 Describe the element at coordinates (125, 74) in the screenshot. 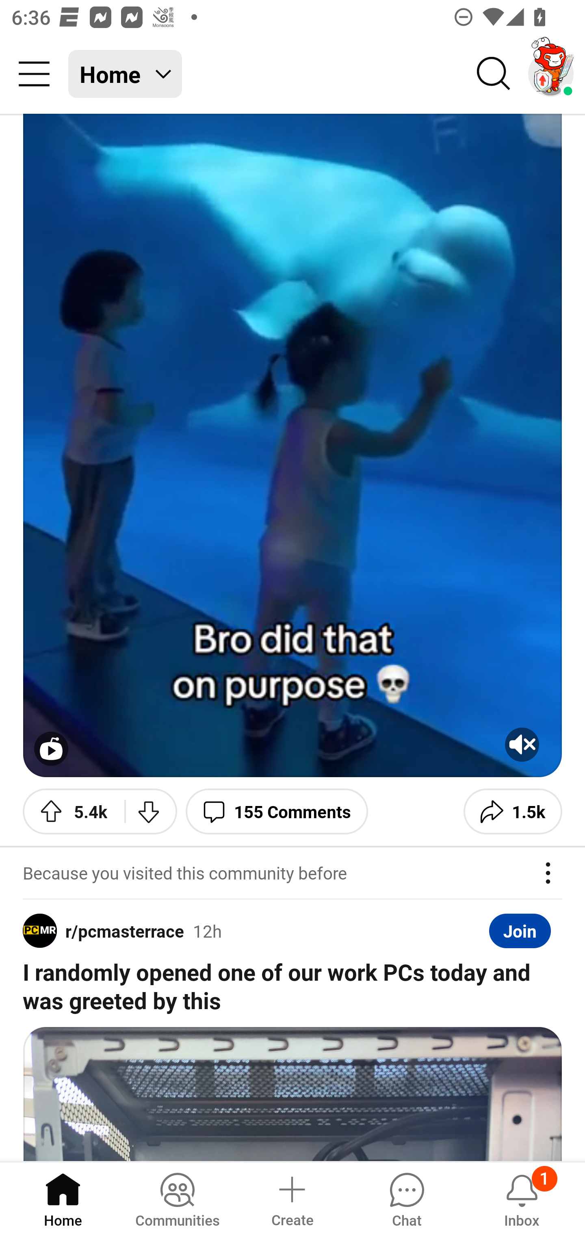

I see `Home Home feed` at that location.